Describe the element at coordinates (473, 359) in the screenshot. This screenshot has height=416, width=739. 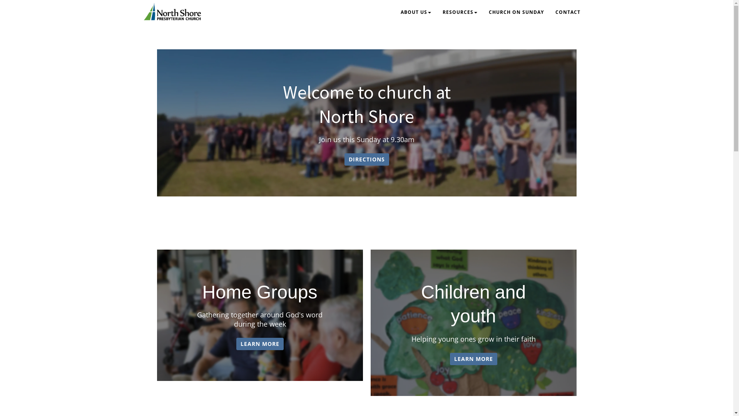
I see `LEARN MORE` at that location.